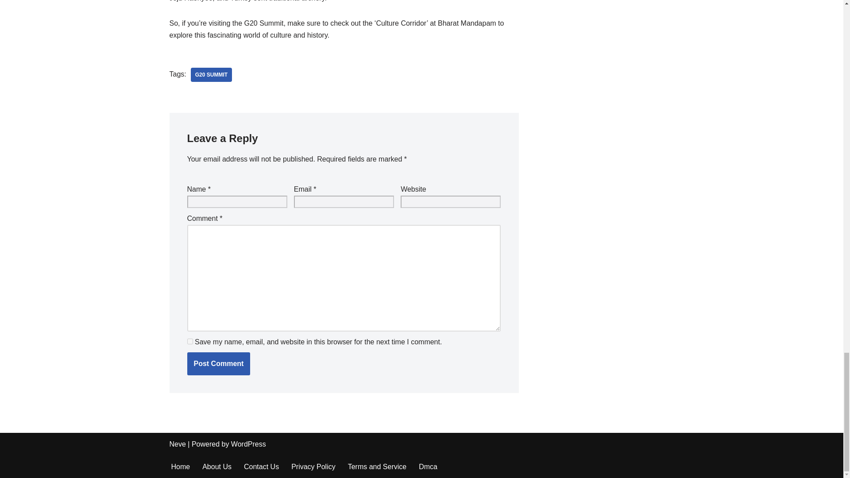 This screenshot has width=850, height=478. What do you see at coordinates (189, 341) in the screenshot?
I see `yes` at bounding box center [189, 341].